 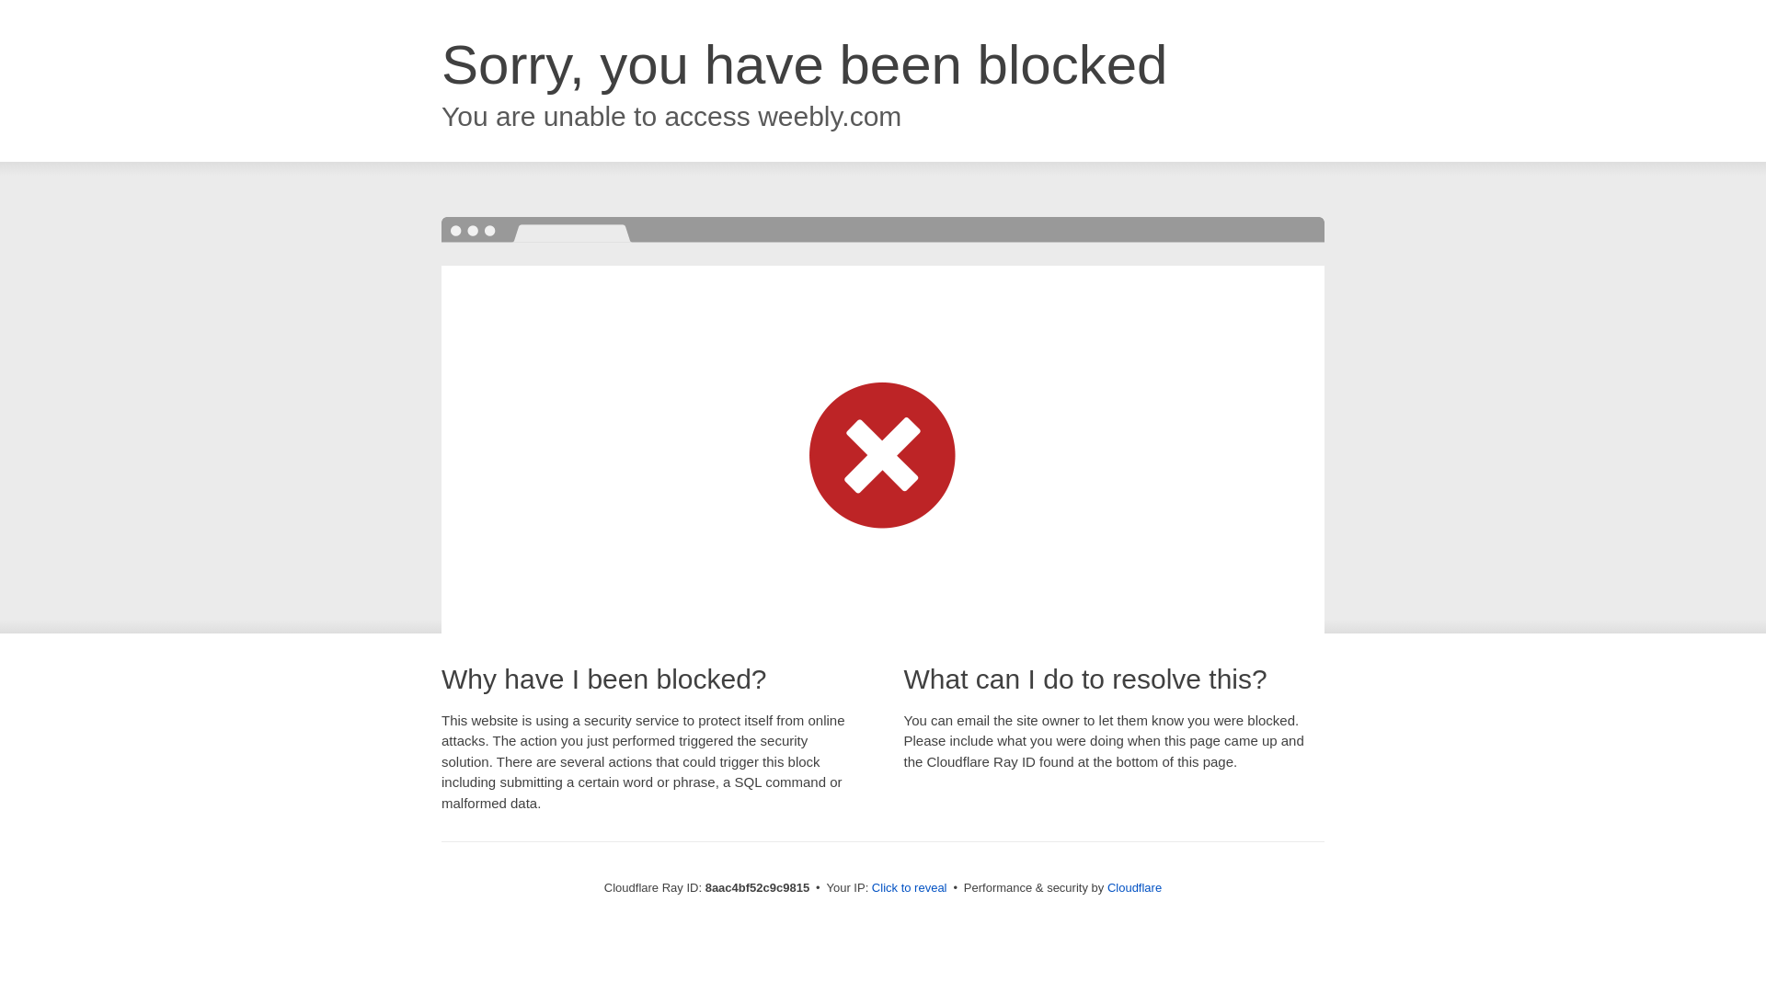 I want to click on Cloudflare, so click(x=1134, y=887).